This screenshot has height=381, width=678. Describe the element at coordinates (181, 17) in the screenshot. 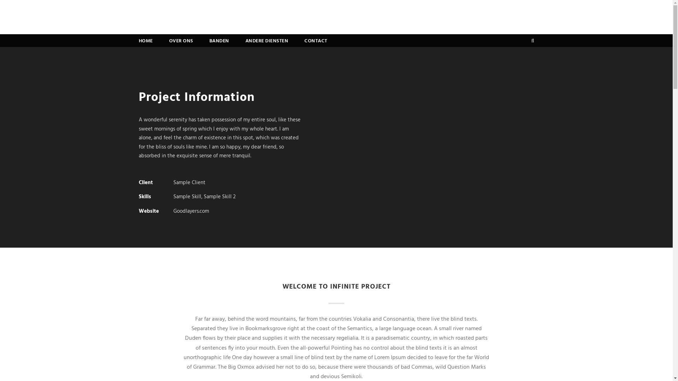

I see `AAB banden header` at that location.